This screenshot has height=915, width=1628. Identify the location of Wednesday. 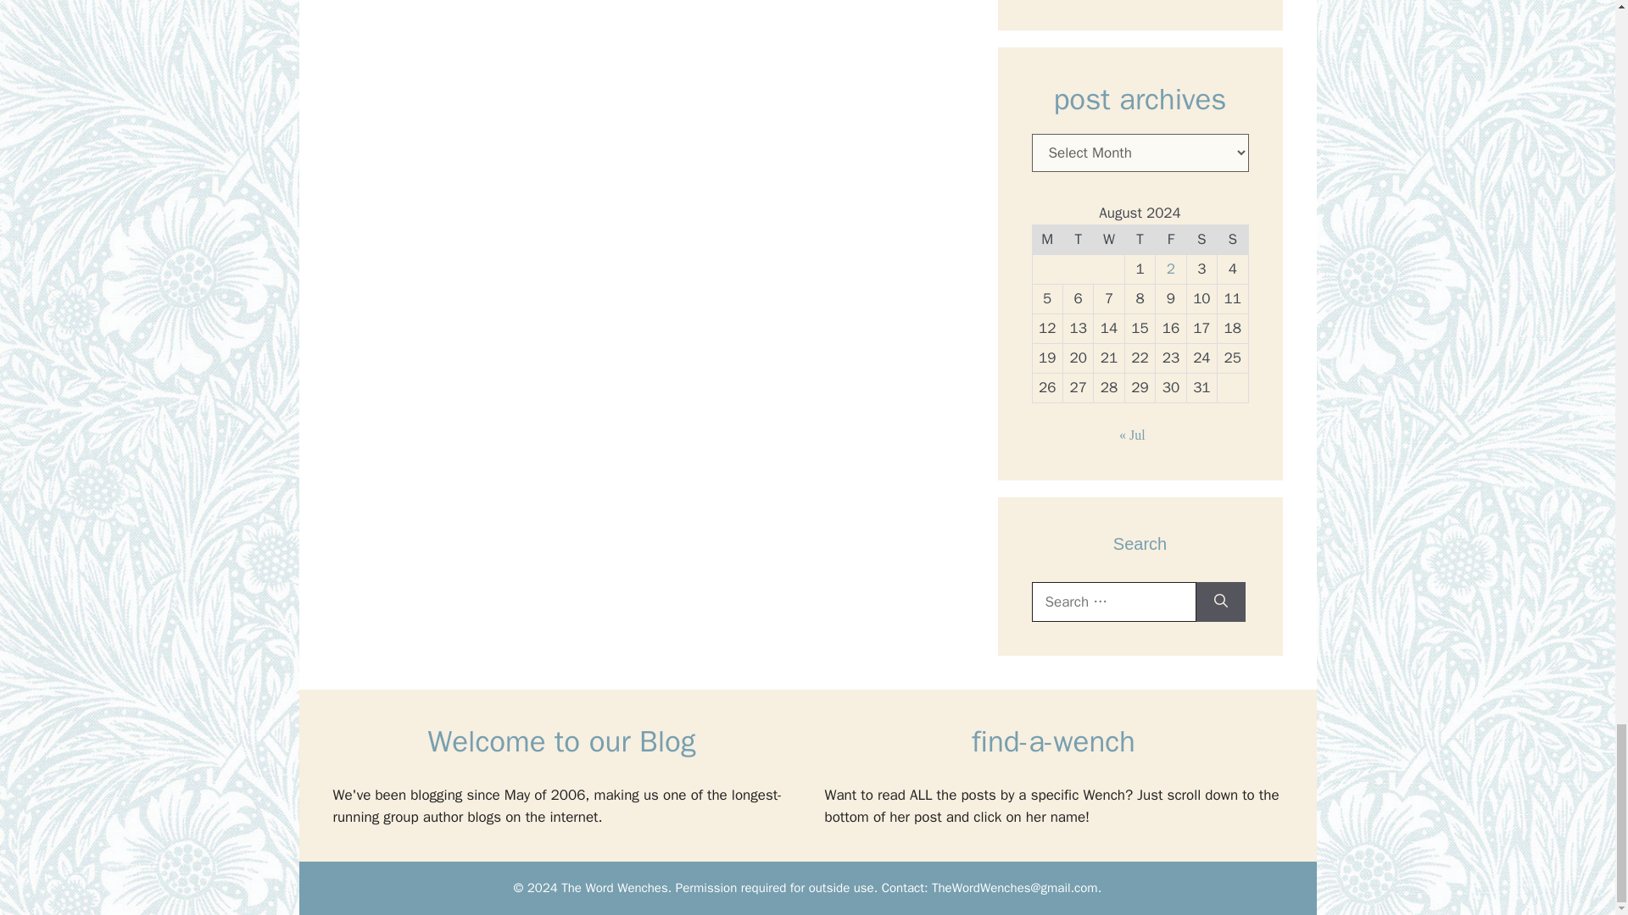
(1109, 239).